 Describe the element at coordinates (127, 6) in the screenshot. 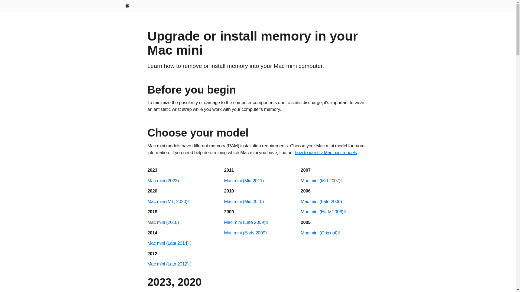

I see `Apple` at that location.